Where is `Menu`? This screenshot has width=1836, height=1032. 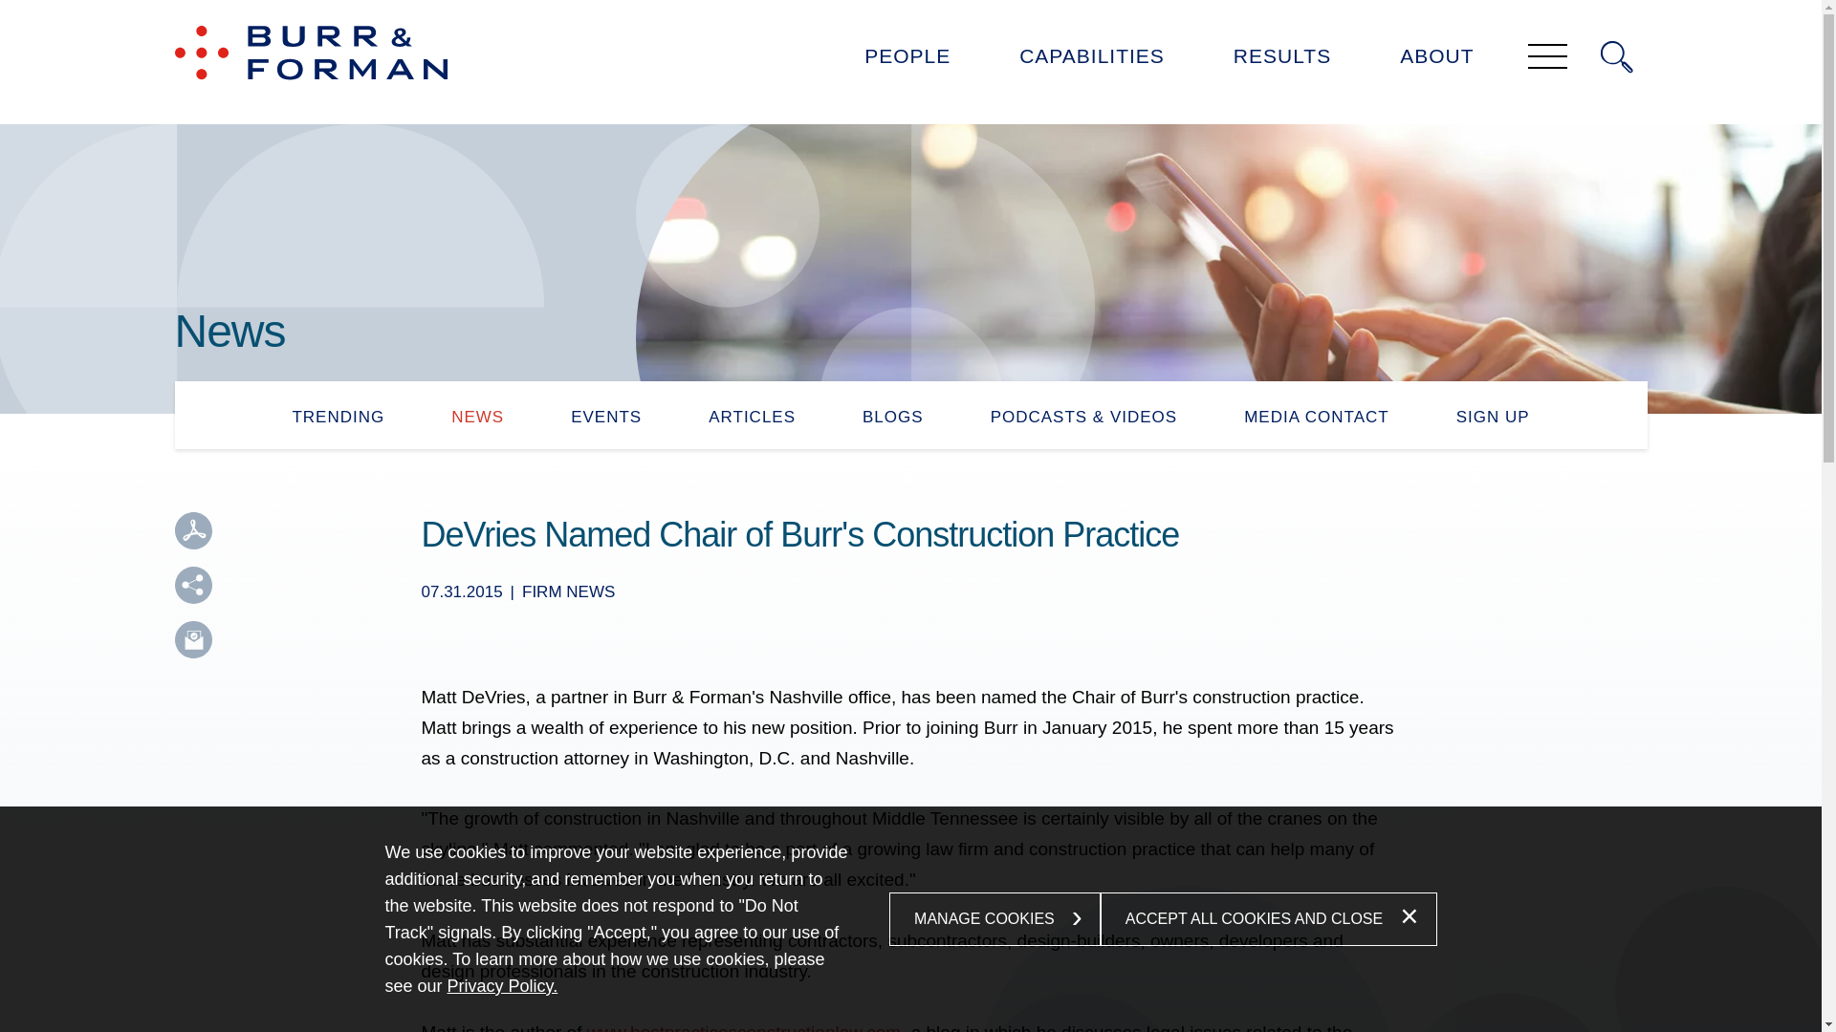
Menu is located at coordinates (858, 23).